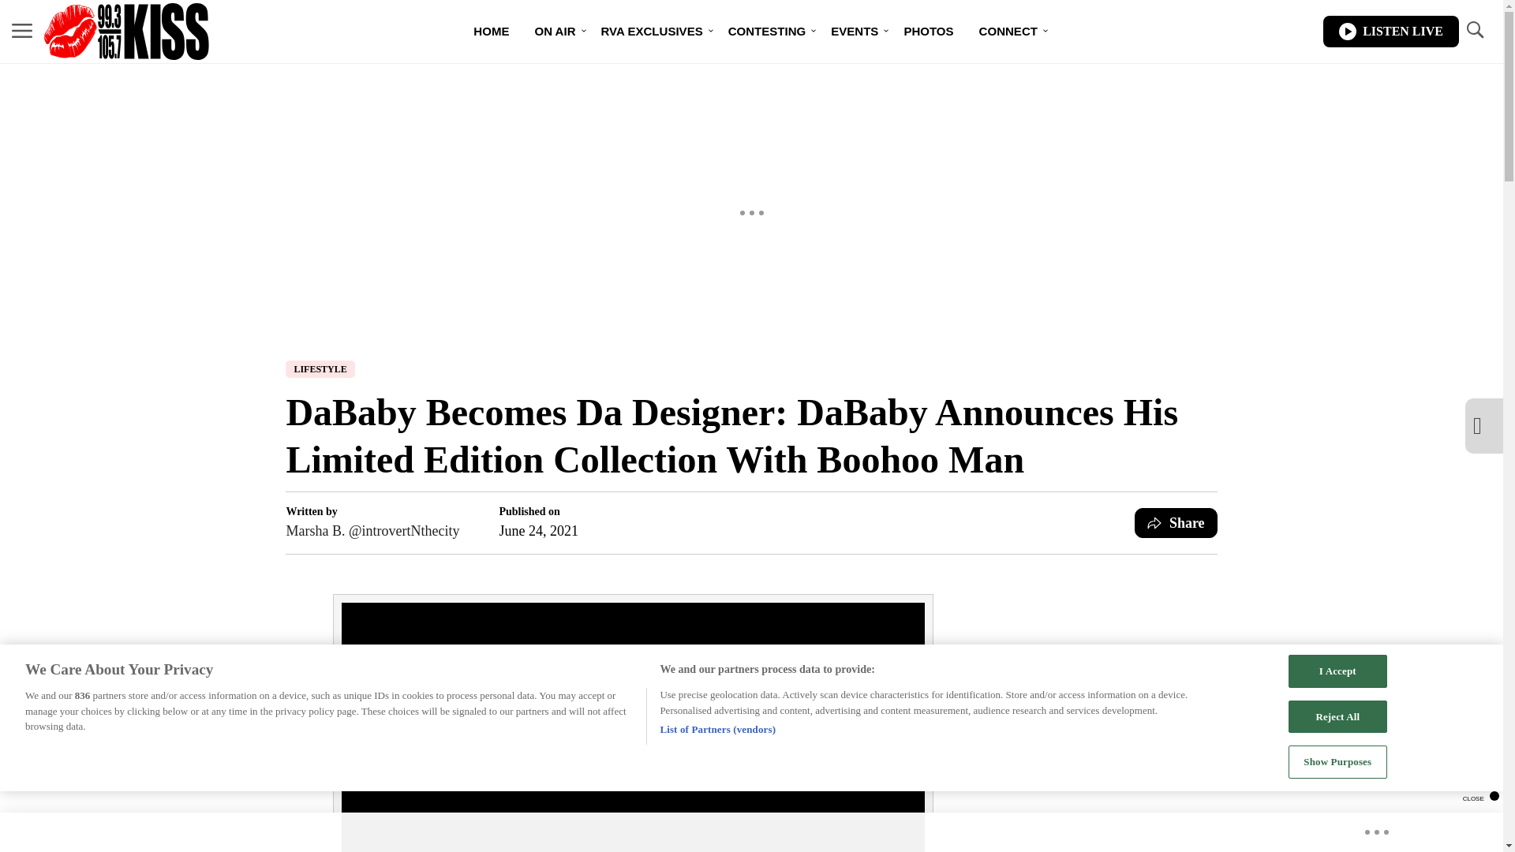 This screenshot has height=852, width=1515. Describe the element at coordinates (1390, 32) in the screenshot. I see `LISTEN LIVE` at that location.